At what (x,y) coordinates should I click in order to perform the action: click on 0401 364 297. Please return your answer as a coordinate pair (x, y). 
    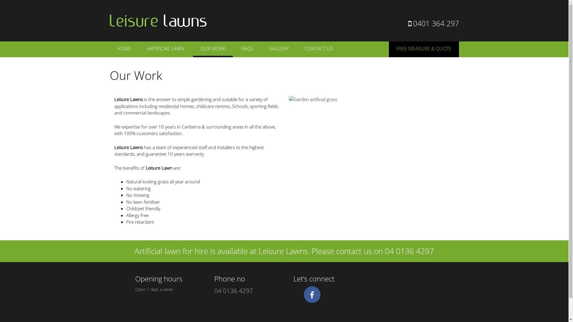
    Looking at the image, I should click on (434, 23).